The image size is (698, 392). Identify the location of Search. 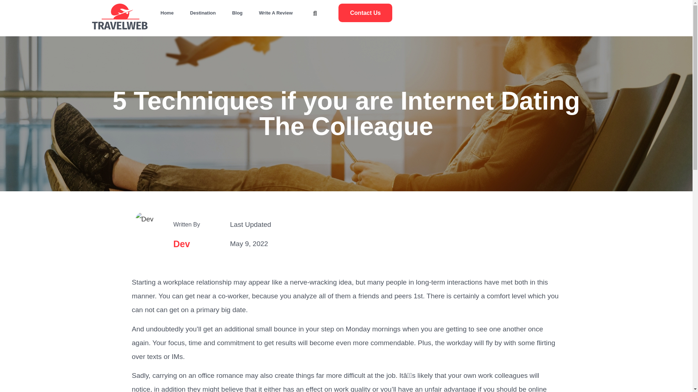
(235, 100).